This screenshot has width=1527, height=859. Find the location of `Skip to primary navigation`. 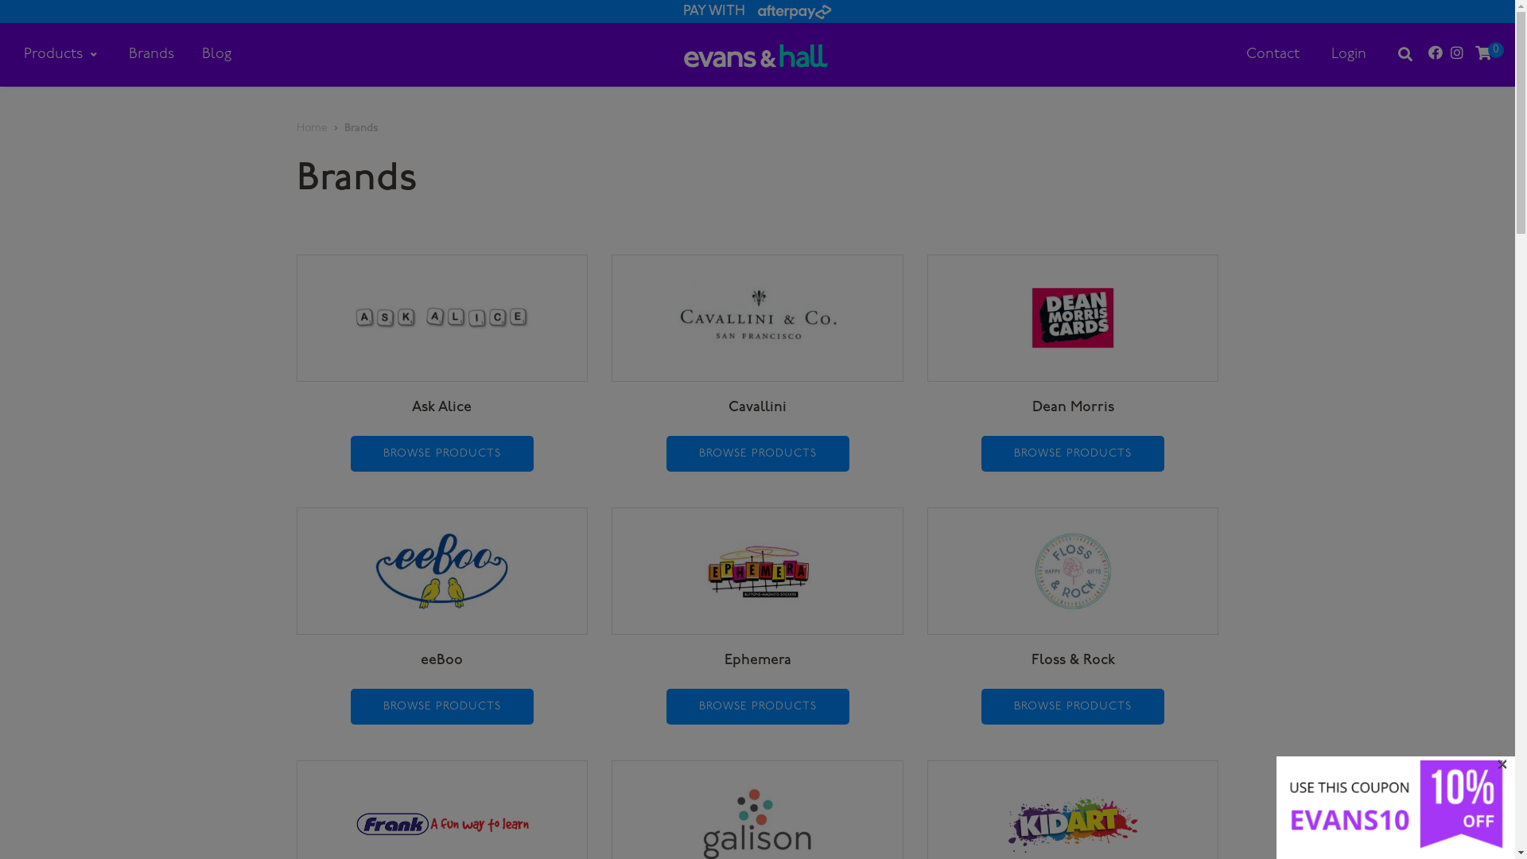

Skip to primary navigation is located at coordinates (0, 0).